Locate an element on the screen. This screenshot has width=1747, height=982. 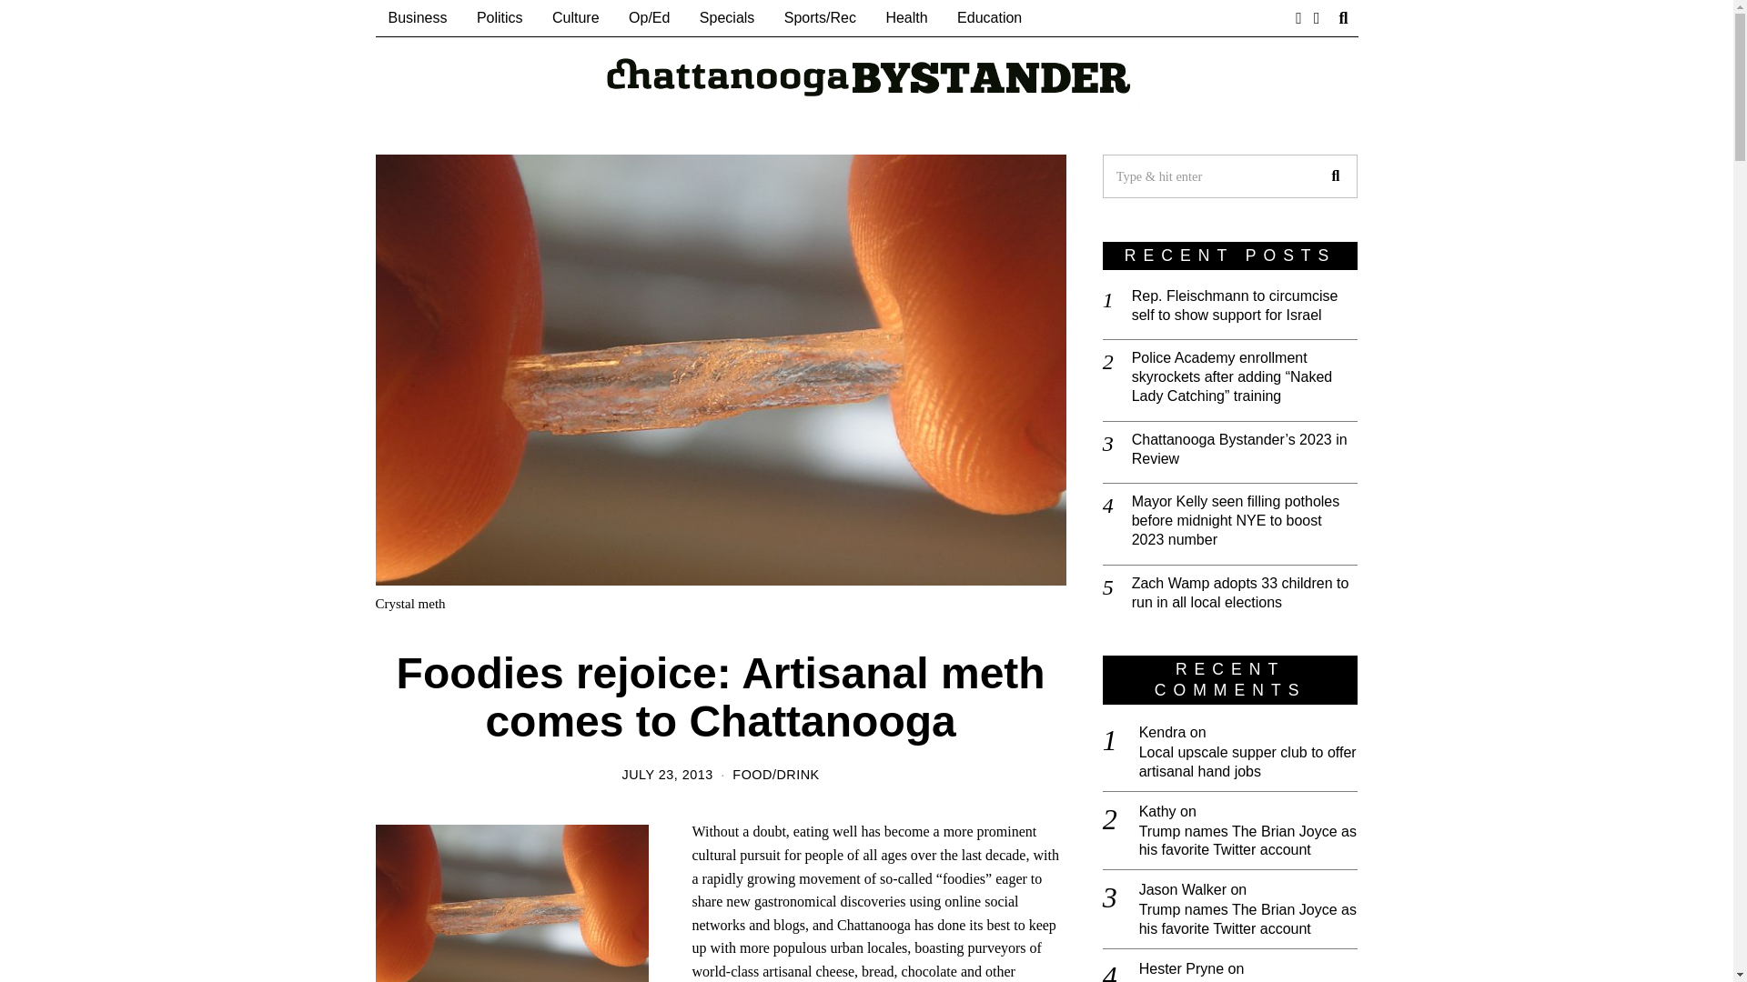
Culture is located at coordinates (576, 18).